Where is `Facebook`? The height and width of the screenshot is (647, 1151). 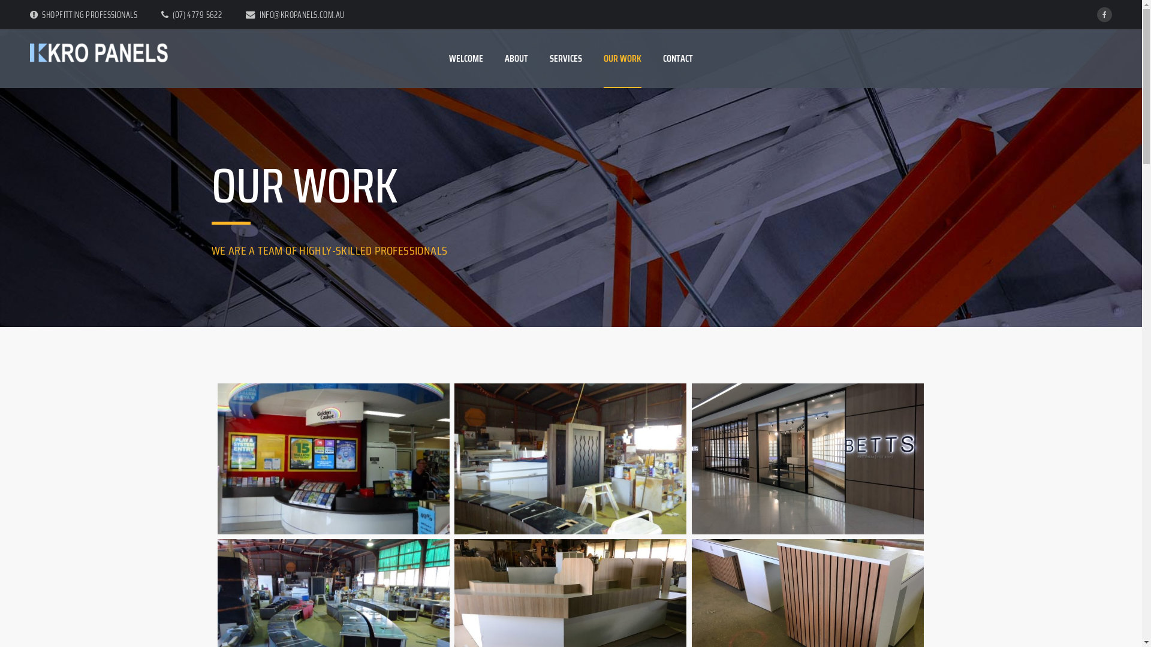
Facebook is located at coordinates (1104, 14).